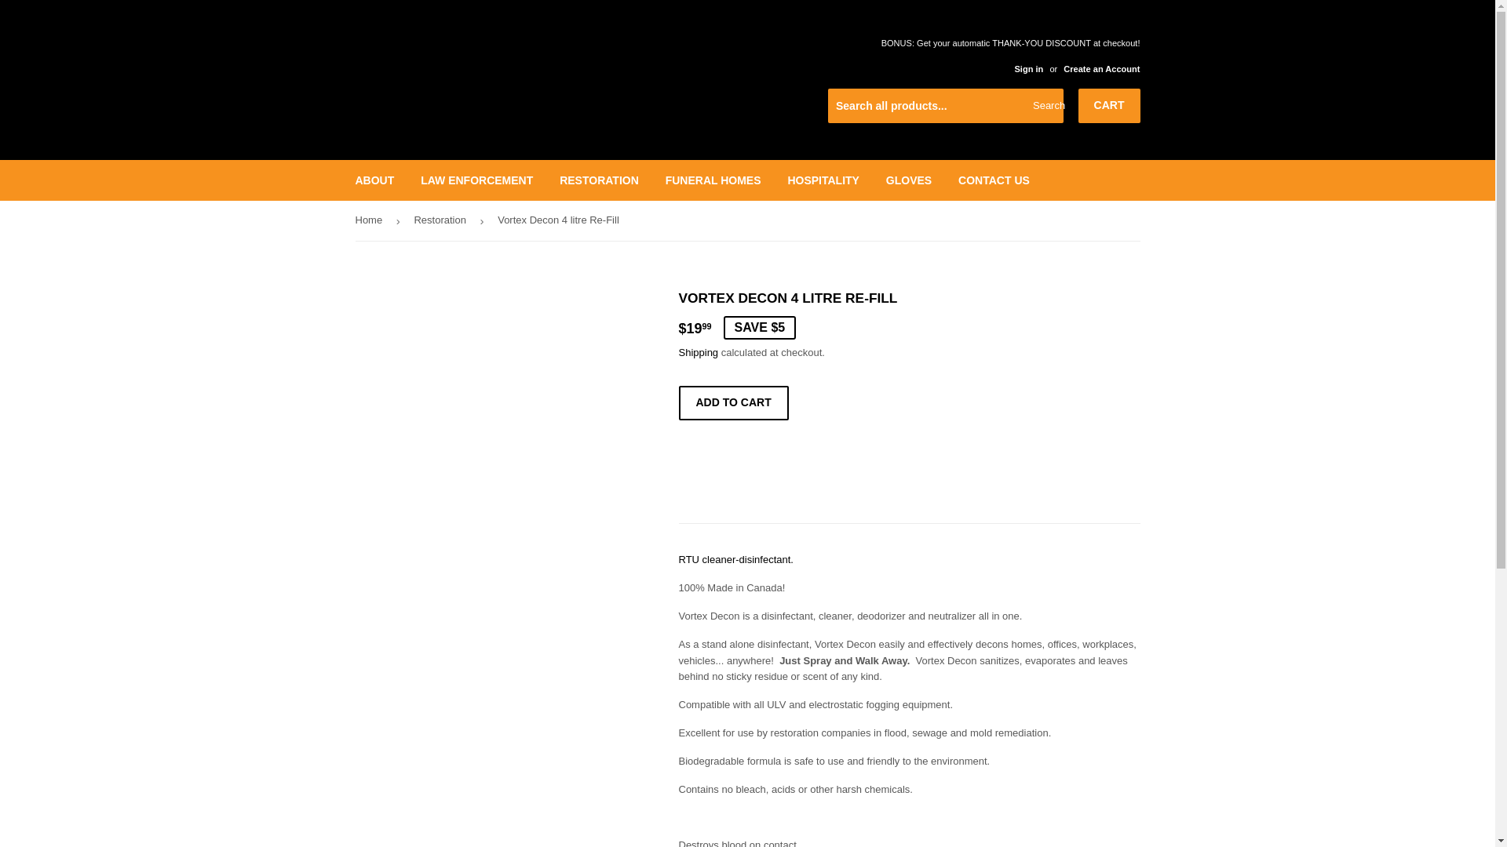 This screenshot has width=1507, height=847. Describe the element at coordinates (733, 403) in the screenshot. I see `ADD TO CART` at that location.